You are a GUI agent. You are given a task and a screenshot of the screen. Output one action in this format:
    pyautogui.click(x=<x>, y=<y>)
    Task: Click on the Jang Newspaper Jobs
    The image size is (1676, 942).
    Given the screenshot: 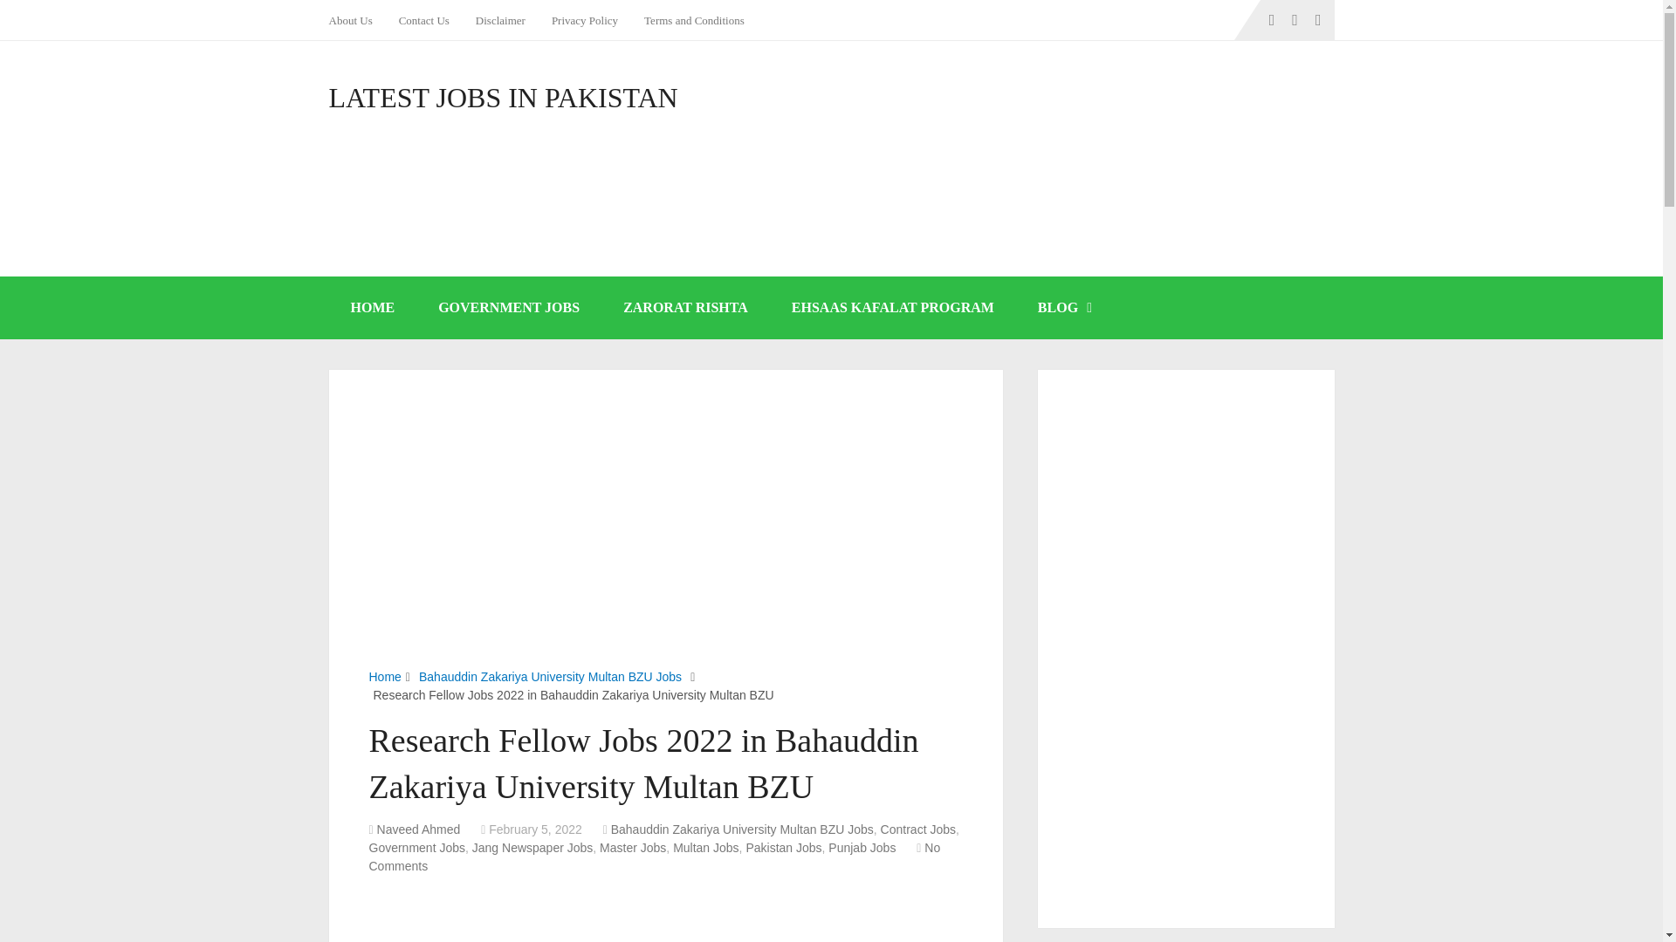 What is the action you would take?
    pyautogui.click(x=532, y=848)
    